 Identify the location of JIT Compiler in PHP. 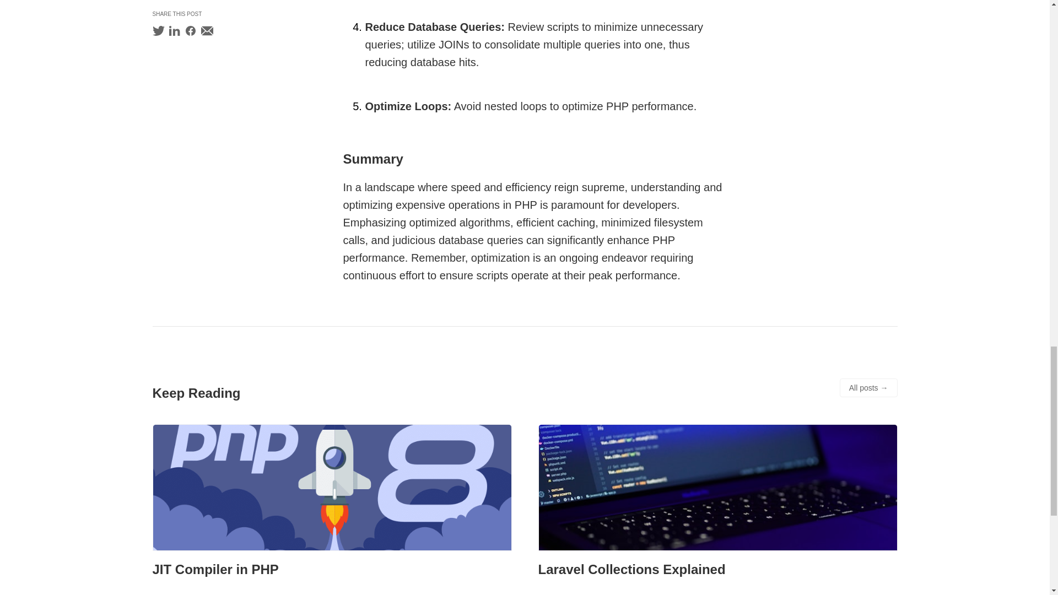
(215, 569).